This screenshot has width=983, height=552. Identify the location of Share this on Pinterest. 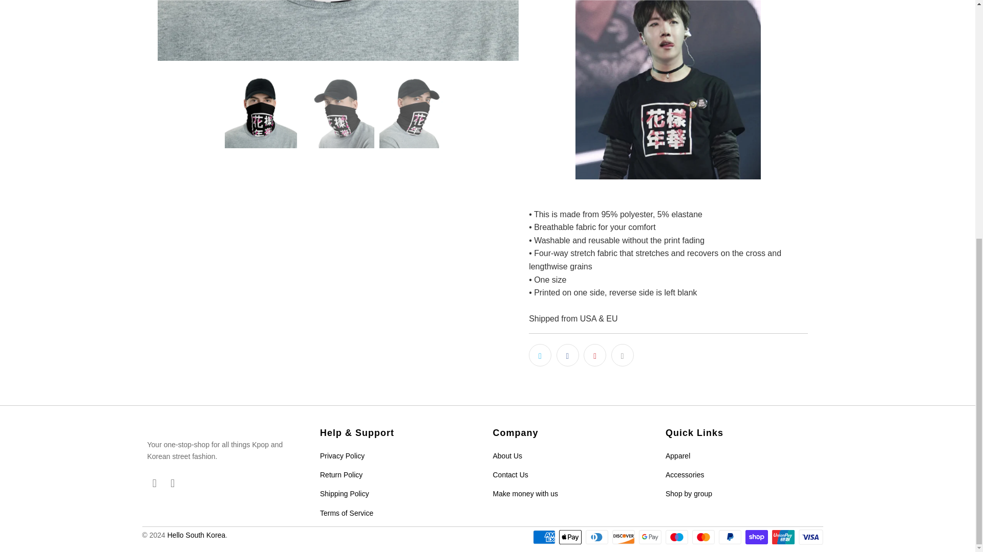
(595, 355).